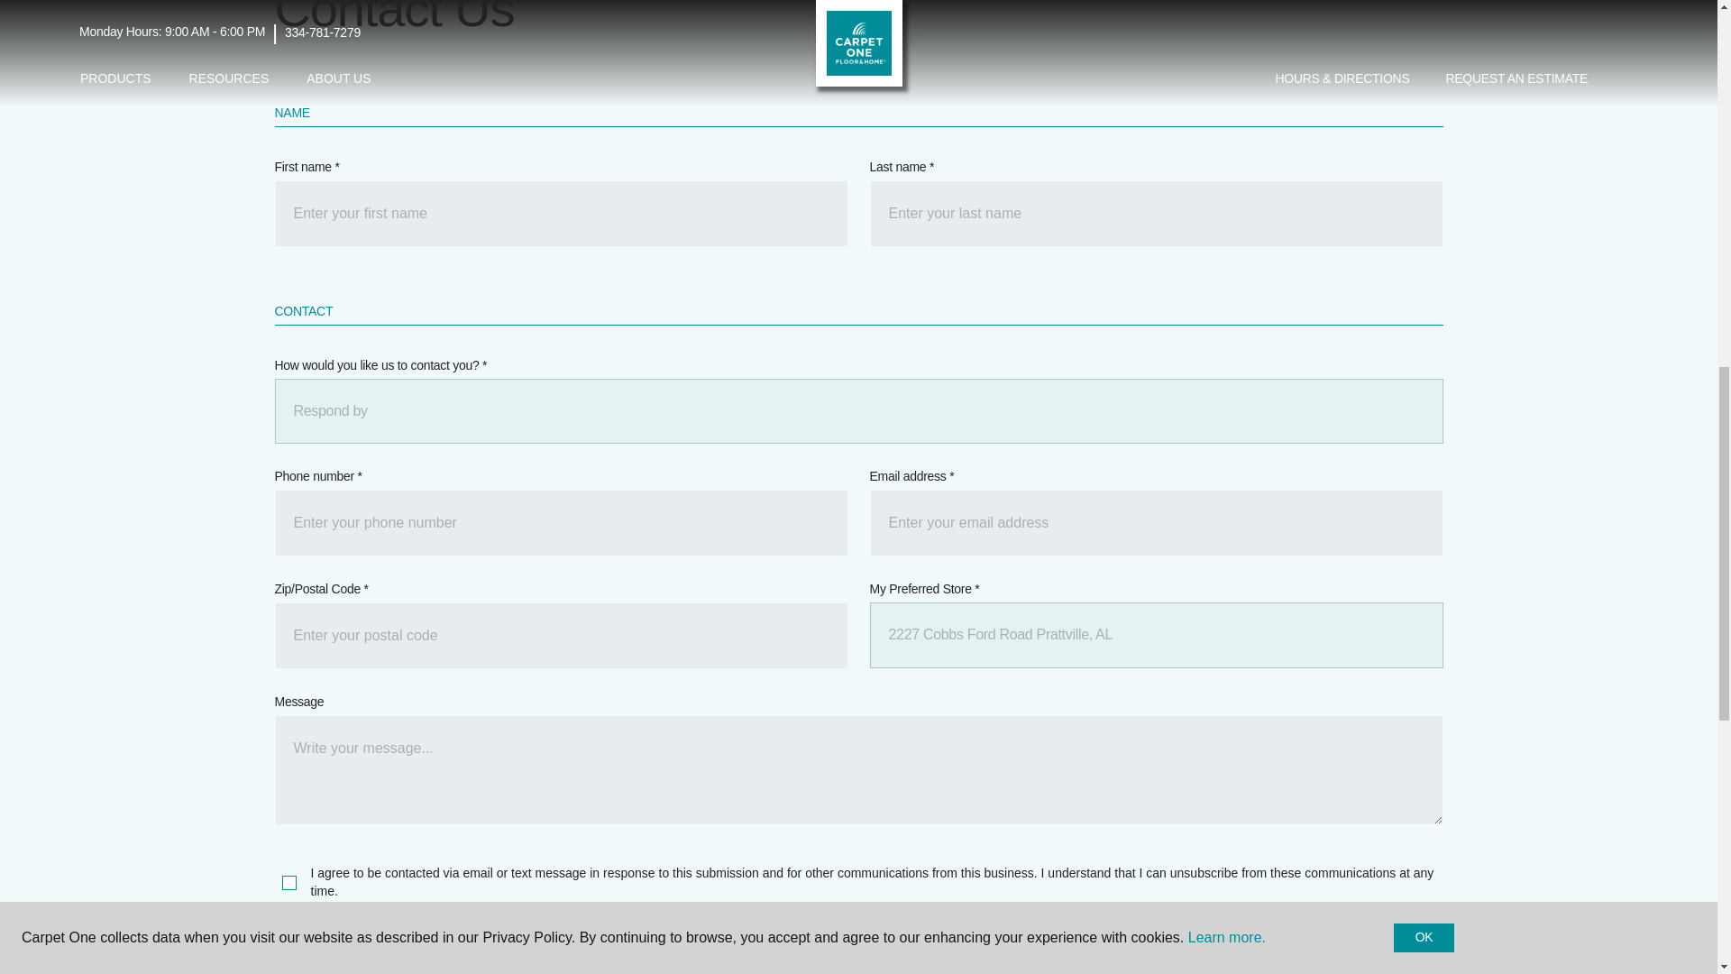  I want to click on PostalCode, so click(561, 635).